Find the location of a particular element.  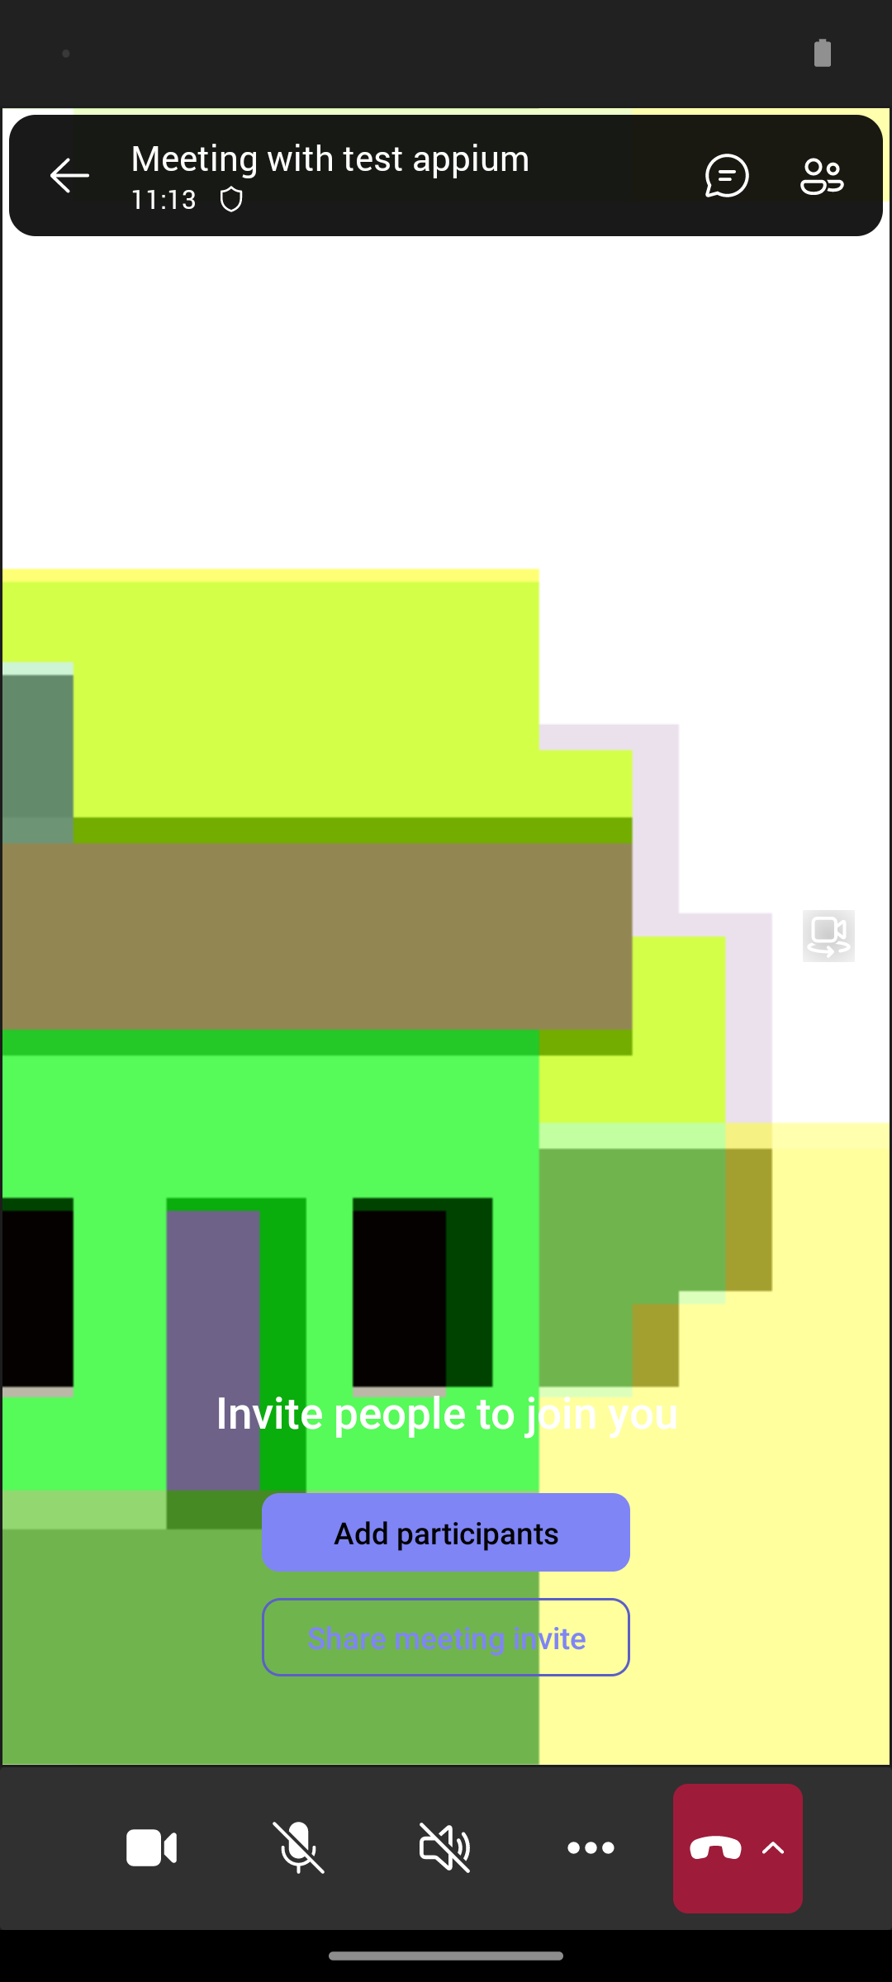

Hang up is located at coordinates (738, 1848).